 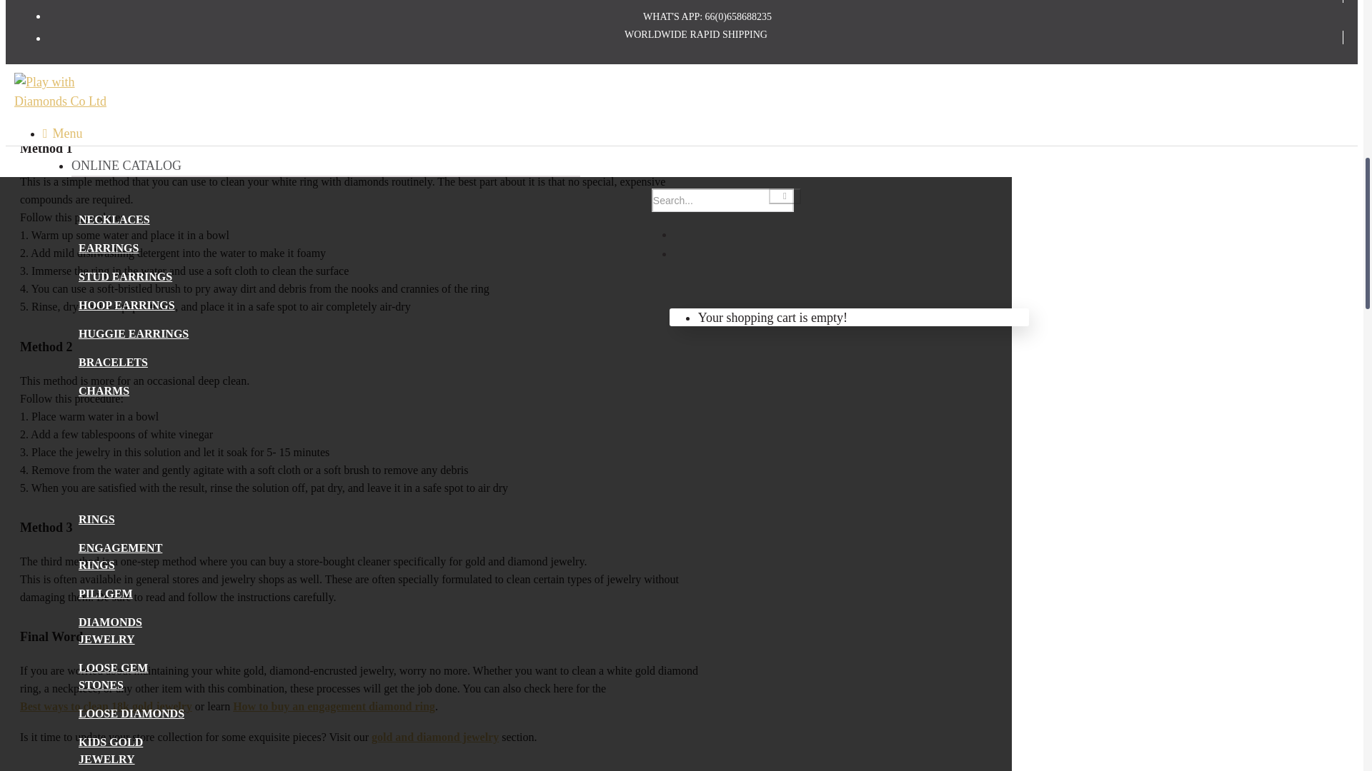 I want to click on BODY JEWELRY, so click(x=106, y=356).